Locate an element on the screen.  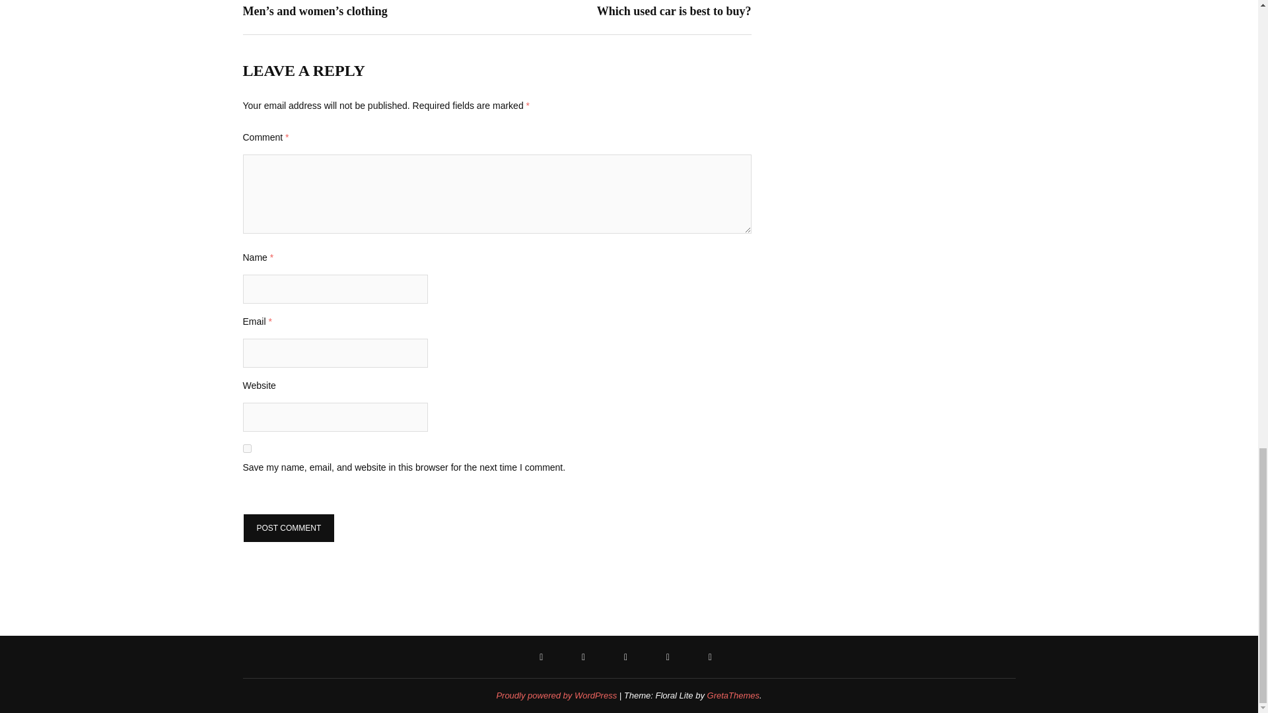
yes is located at coordinates (247, 448).